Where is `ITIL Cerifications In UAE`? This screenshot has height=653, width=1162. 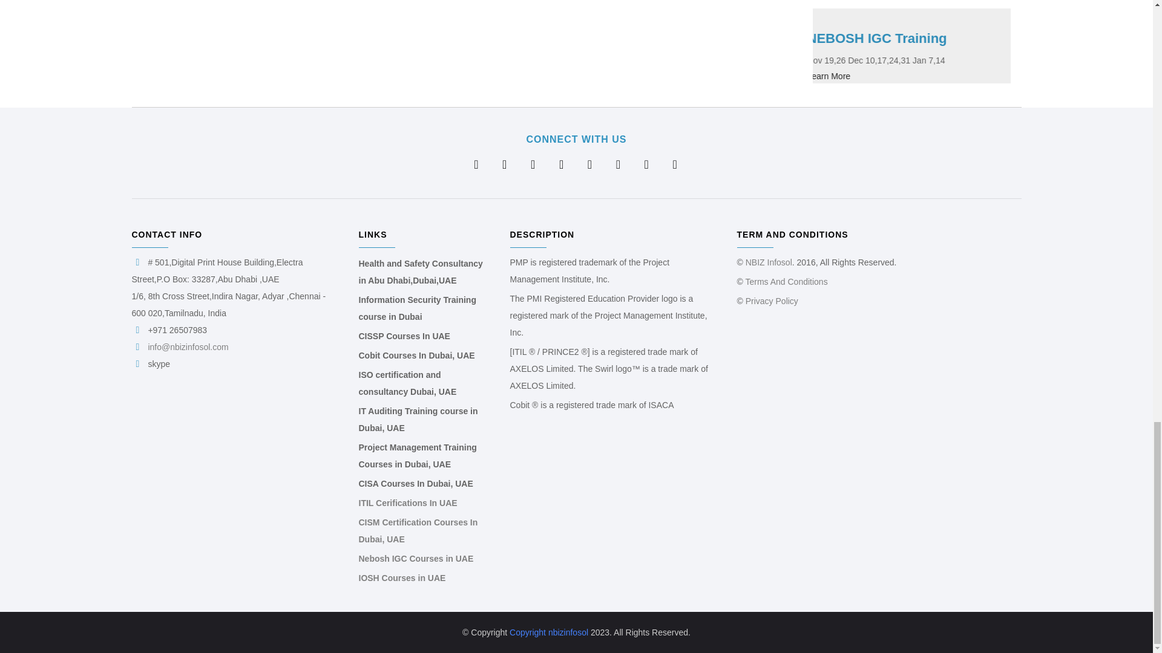 ITIL Cerifications In UAE is located at coordinates (407, 503).